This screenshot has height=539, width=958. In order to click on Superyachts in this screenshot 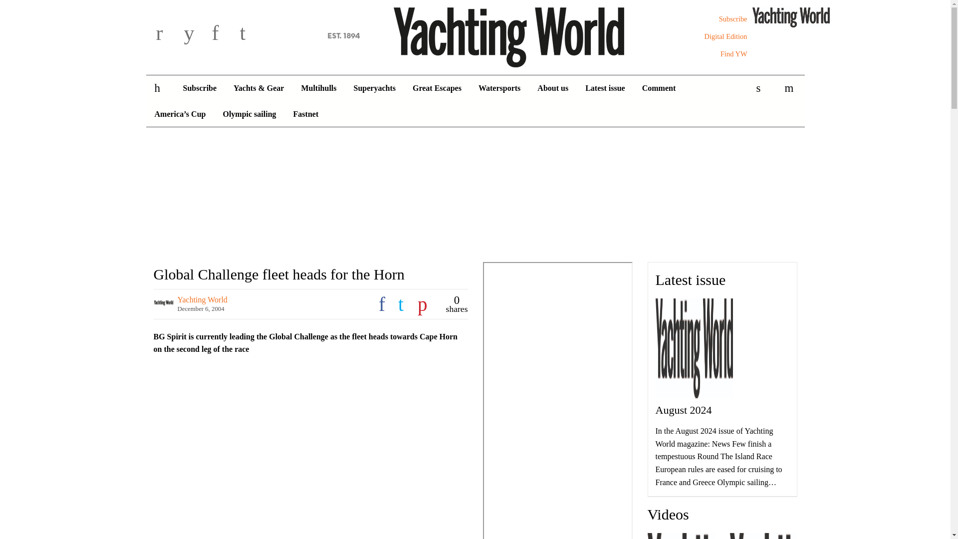, I will do `click(374, 88)`.